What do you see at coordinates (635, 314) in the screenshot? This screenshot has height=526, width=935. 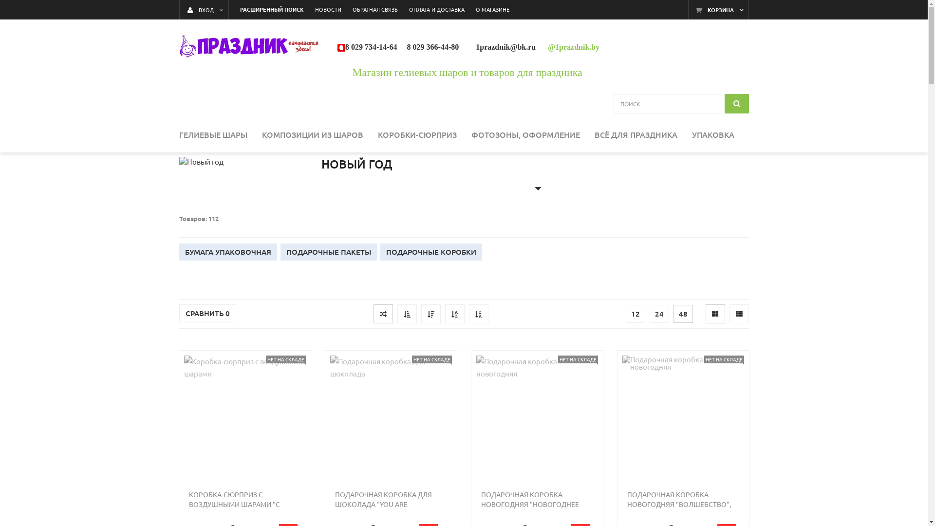 I see `12` at bounding box center [635, 314].